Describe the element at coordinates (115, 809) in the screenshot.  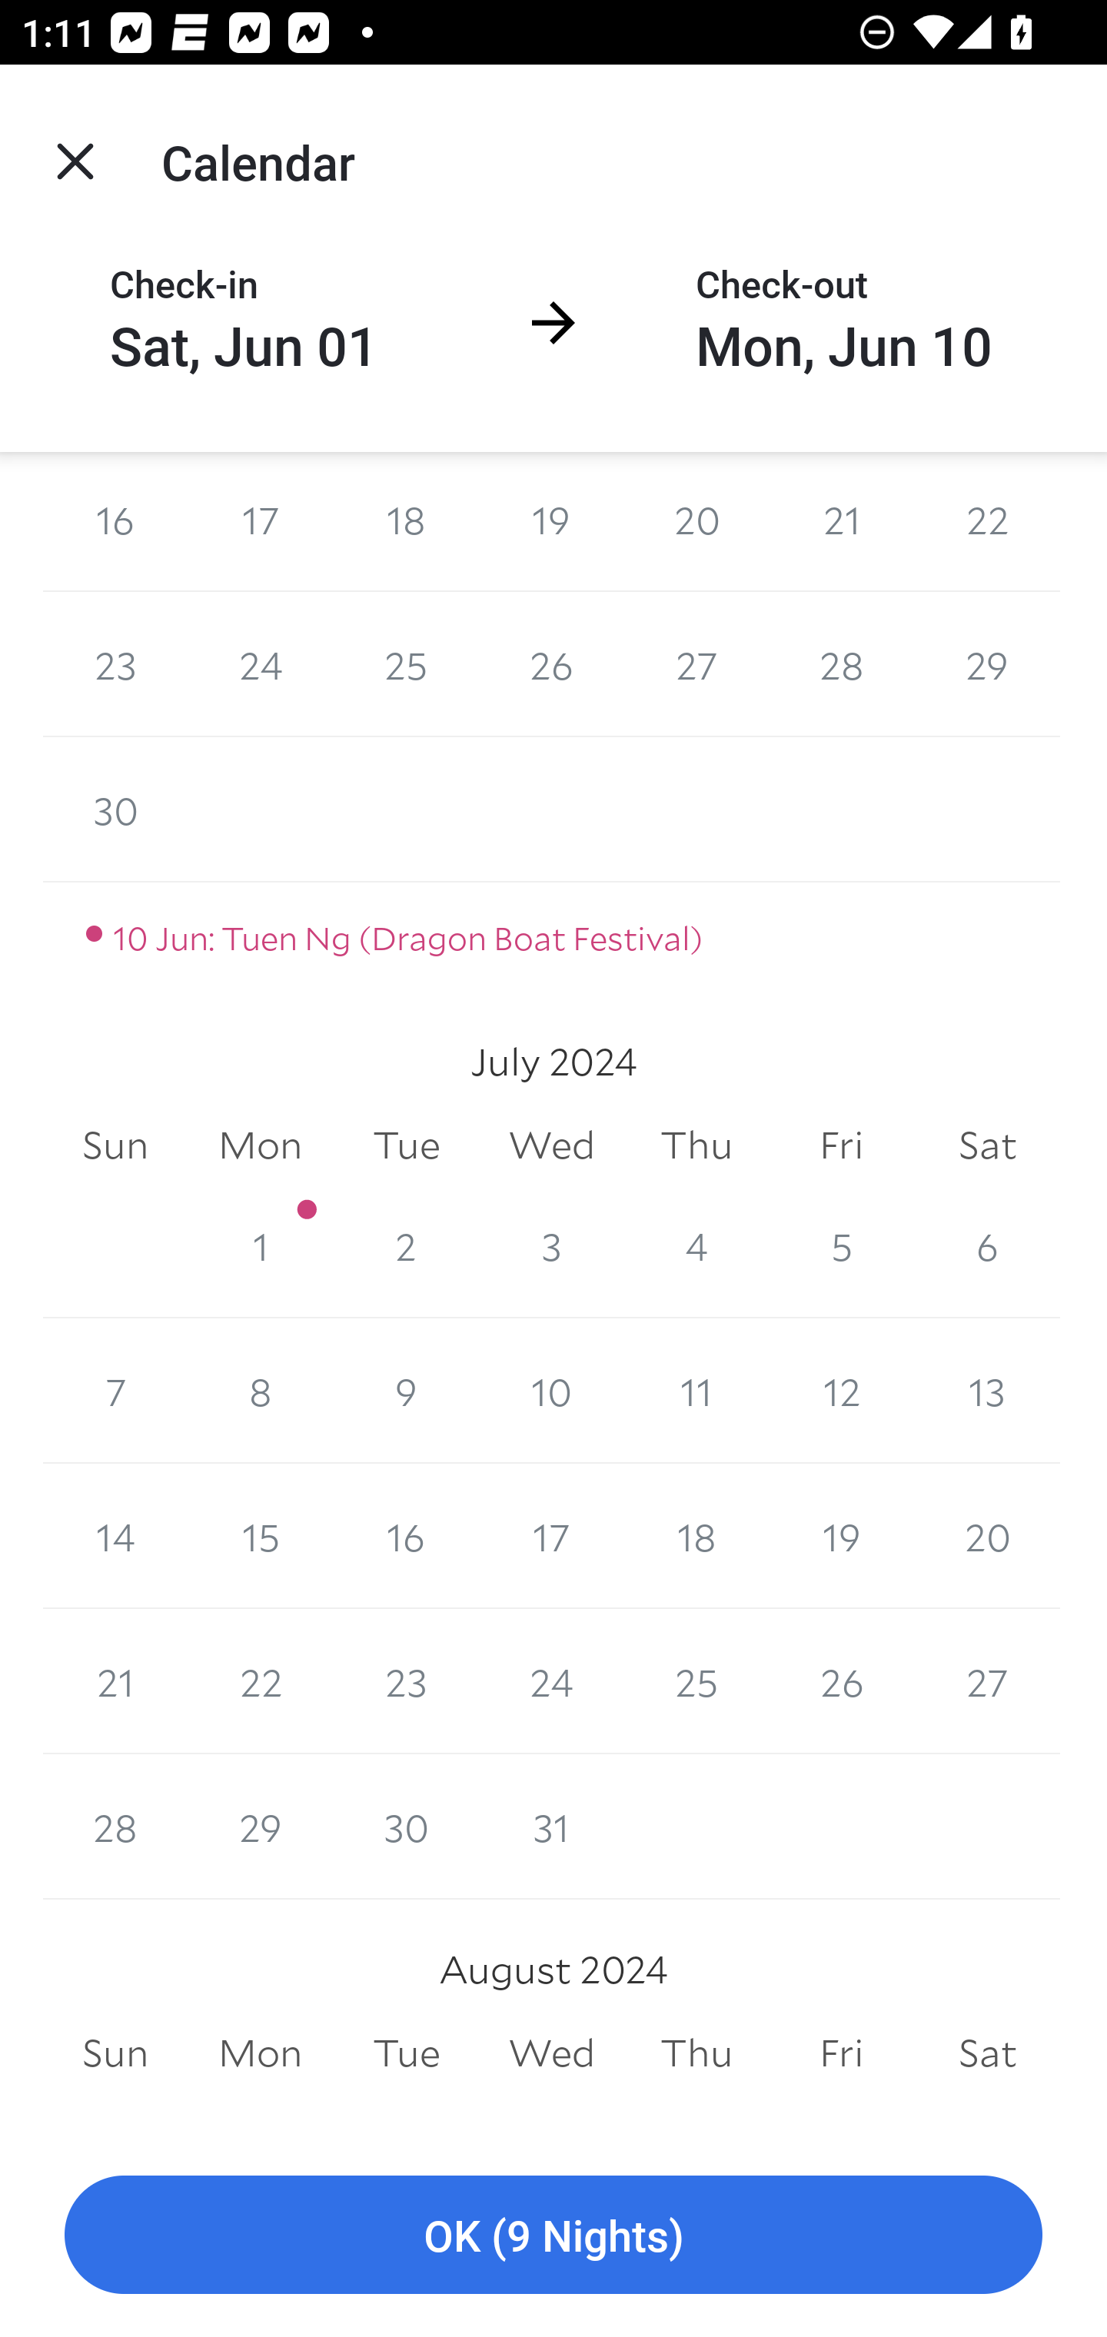
I see `30 30 June 2024` at that location.